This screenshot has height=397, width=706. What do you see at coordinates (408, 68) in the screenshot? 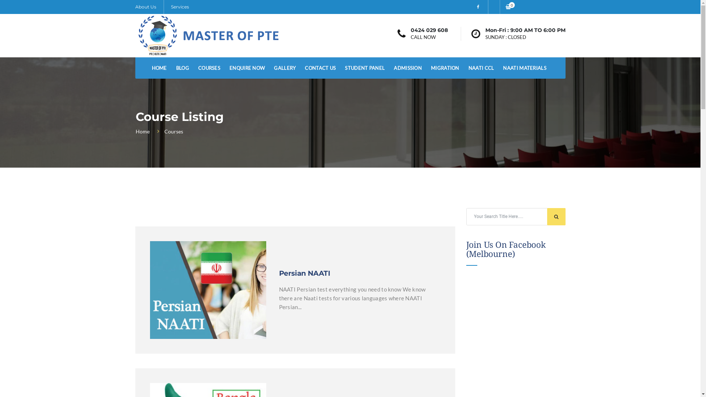
I see `ADMISSION` at bounding box center [408, 68].